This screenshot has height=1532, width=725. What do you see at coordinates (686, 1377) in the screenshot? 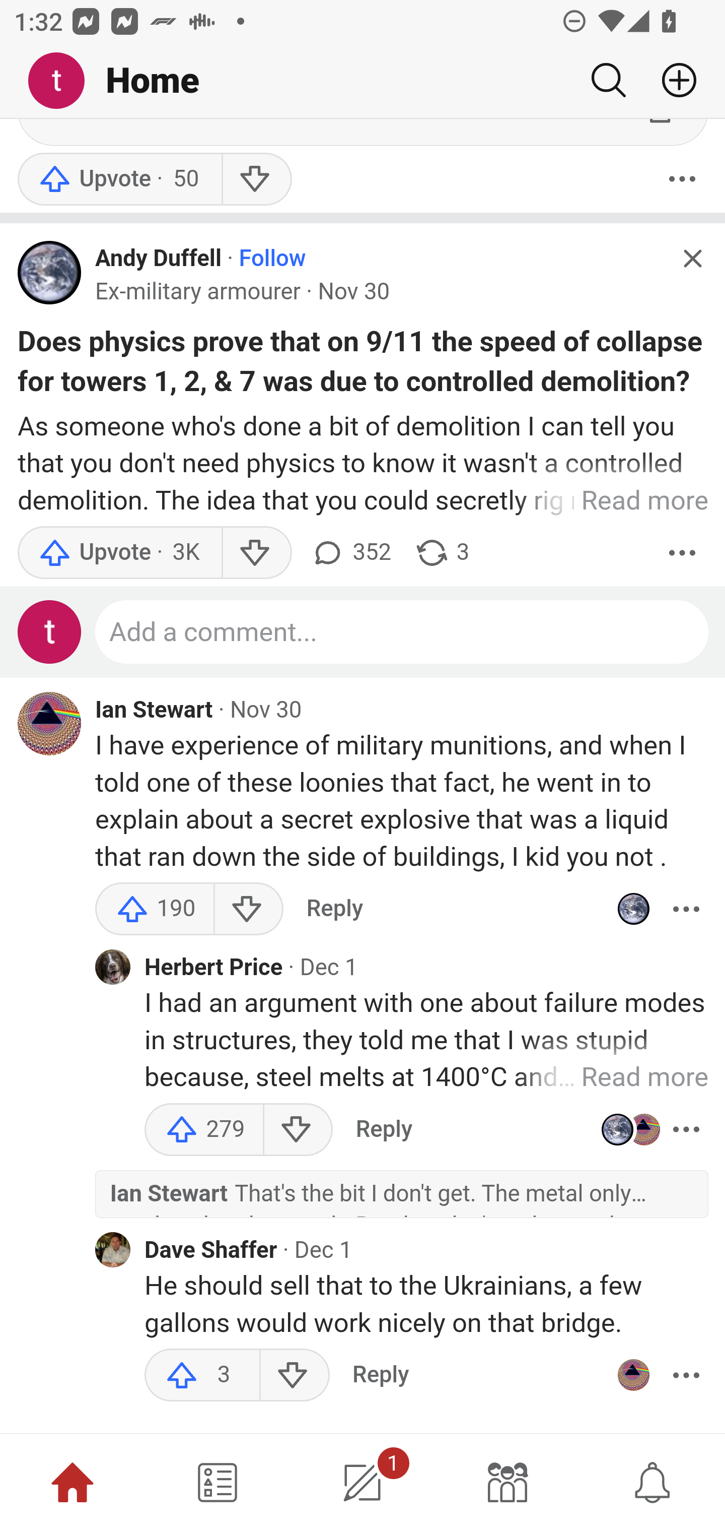
I see `More` at bounding box center [686, 1377].